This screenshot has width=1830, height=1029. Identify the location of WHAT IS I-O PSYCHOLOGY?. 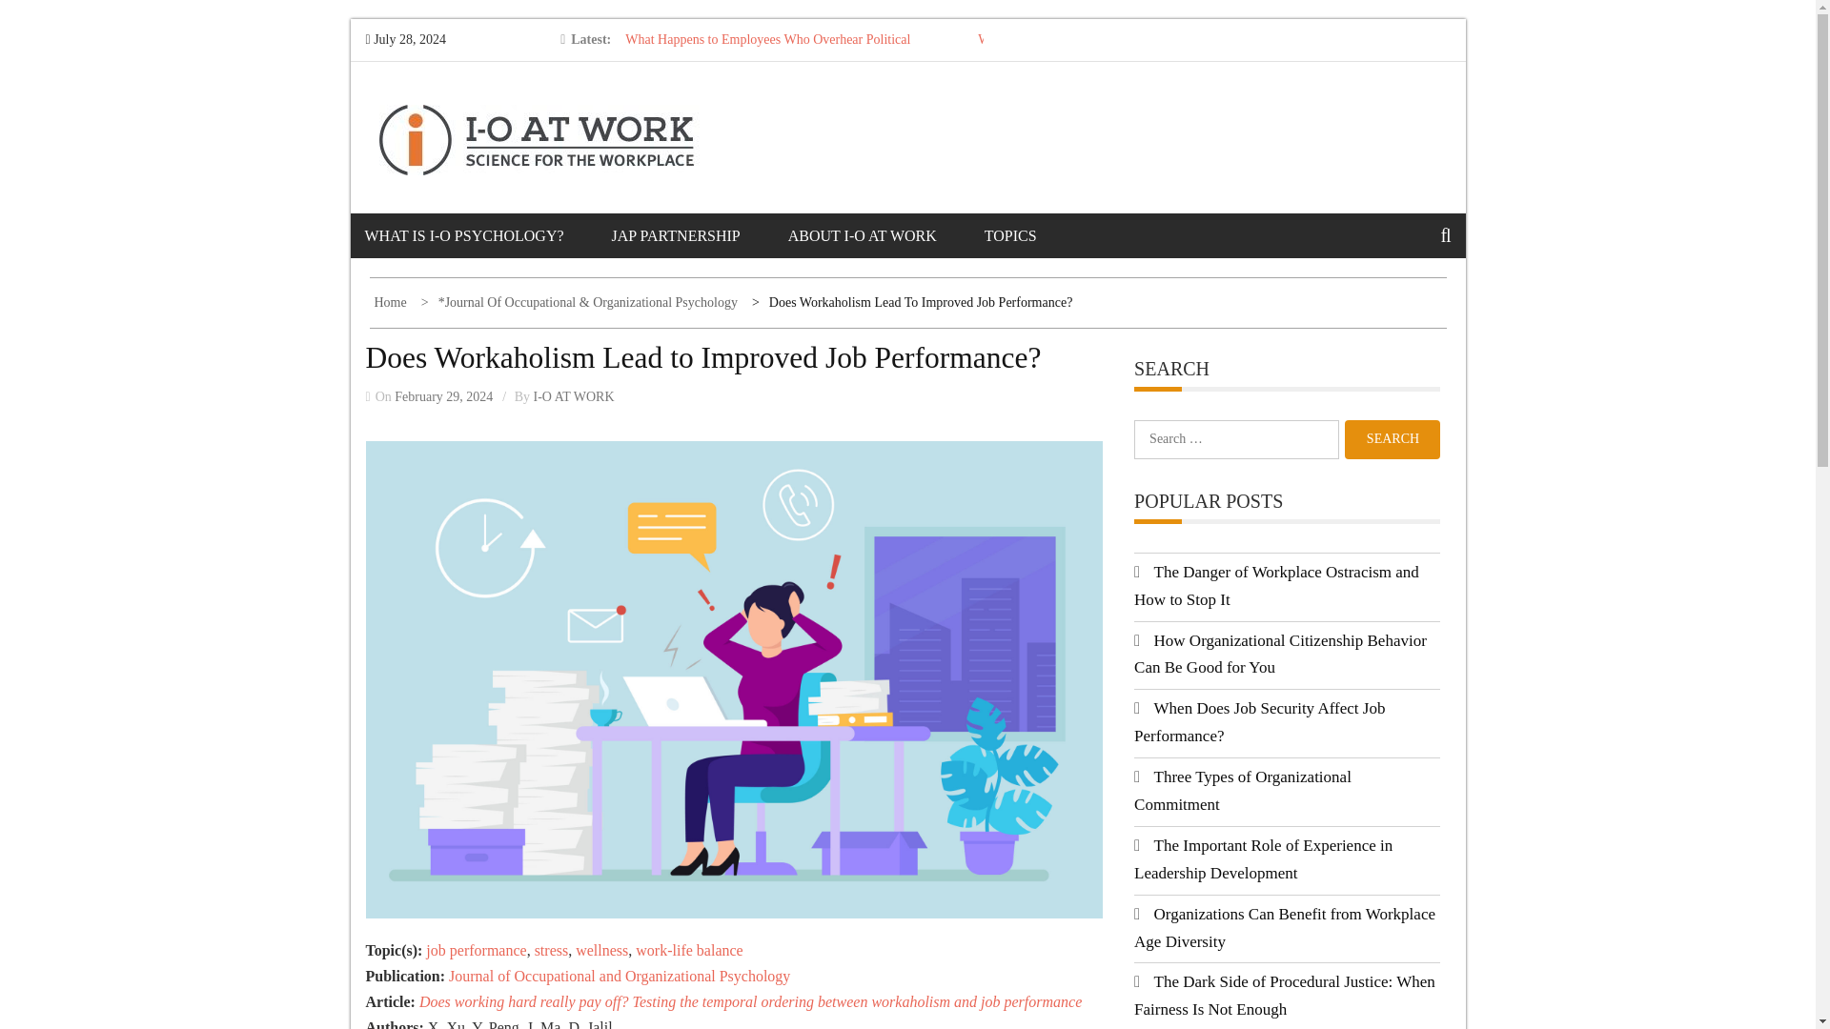
(488, 235).